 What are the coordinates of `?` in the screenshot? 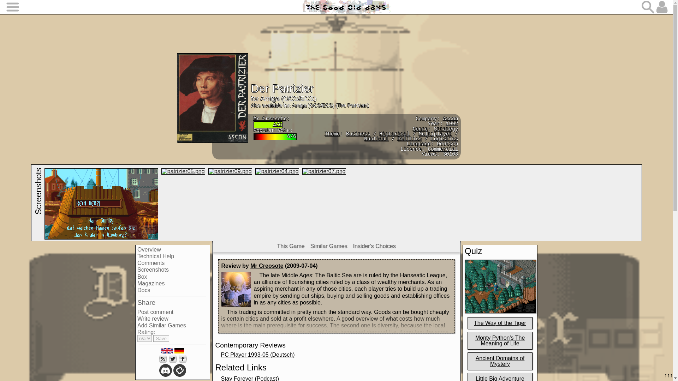 It's located at (332, 134).